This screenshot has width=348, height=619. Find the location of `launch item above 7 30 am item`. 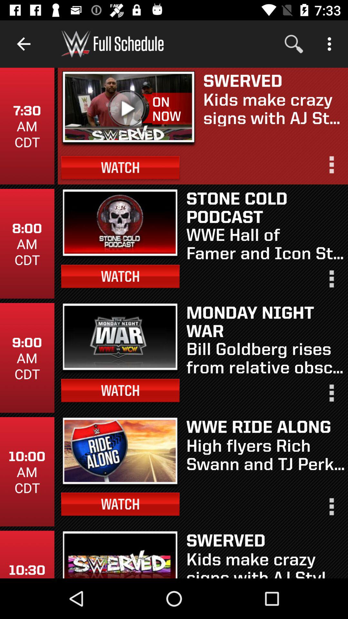

launch item above 7 30 am item is located at coordinates (24, 44).